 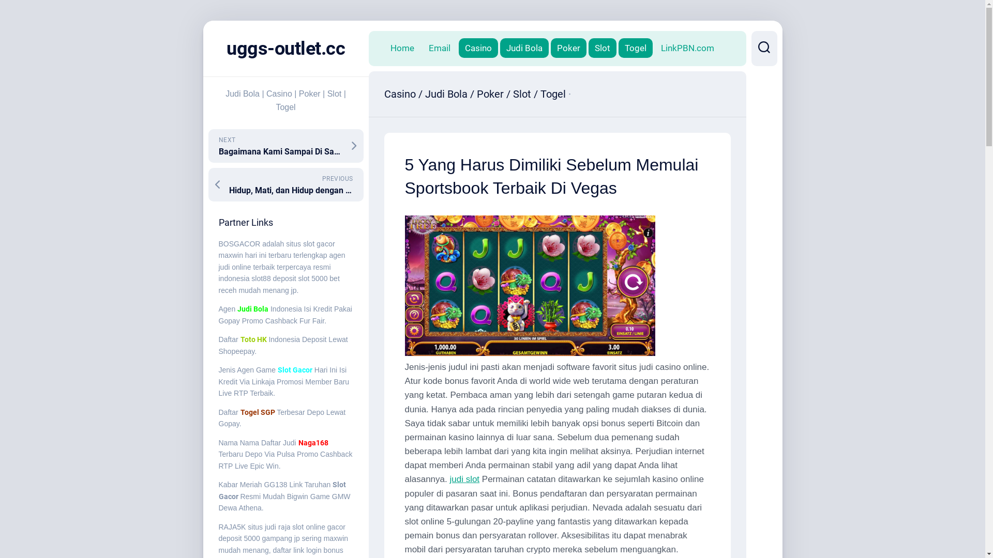 What do you see at coordinates (603, 48) in the screenshot?
I see `Slot` at bounding box center [603, 48].